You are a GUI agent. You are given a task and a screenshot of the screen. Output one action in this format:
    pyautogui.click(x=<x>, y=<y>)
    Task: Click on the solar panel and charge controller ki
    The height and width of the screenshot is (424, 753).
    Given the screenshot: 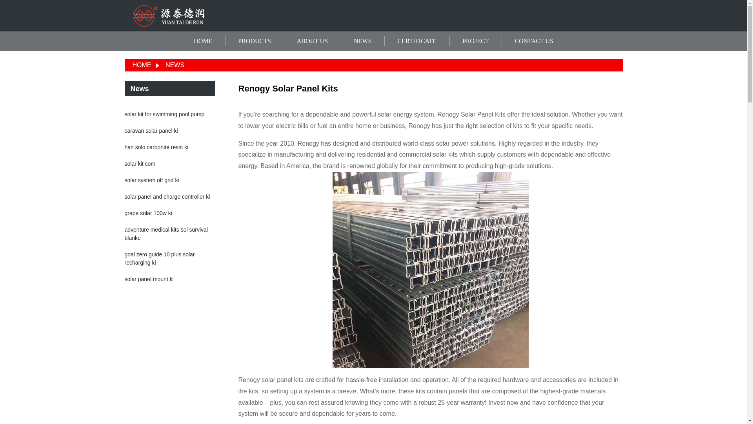 What is the action you would take?
    pyautogui.click(x=167, y=196)
    